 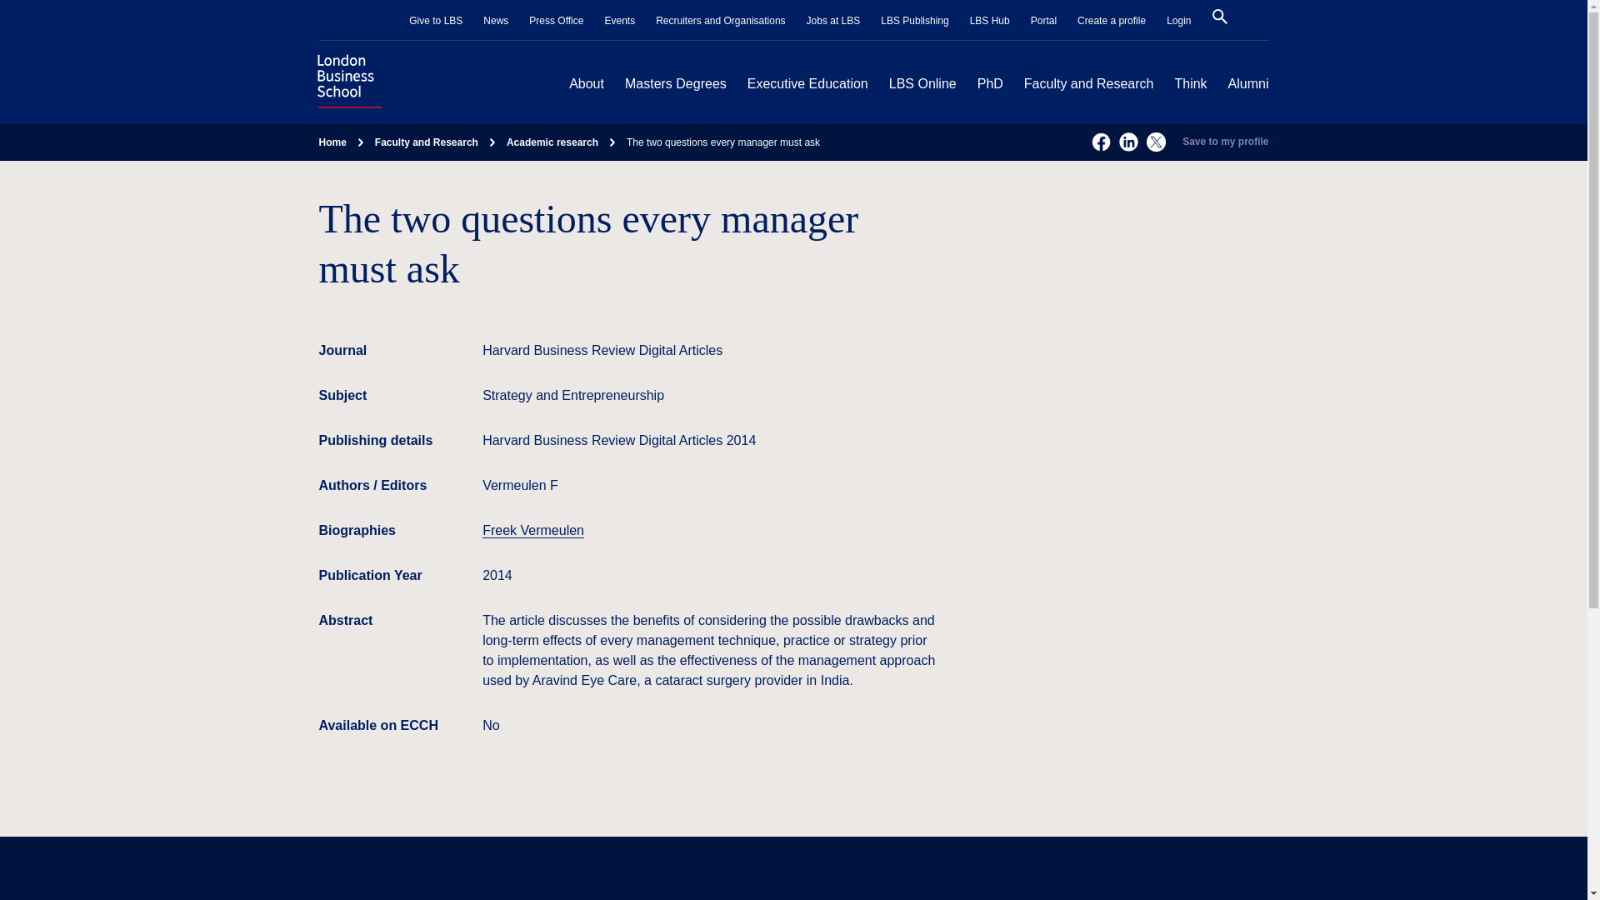 I want to click on Alumni, so click(x=1248, y=83).